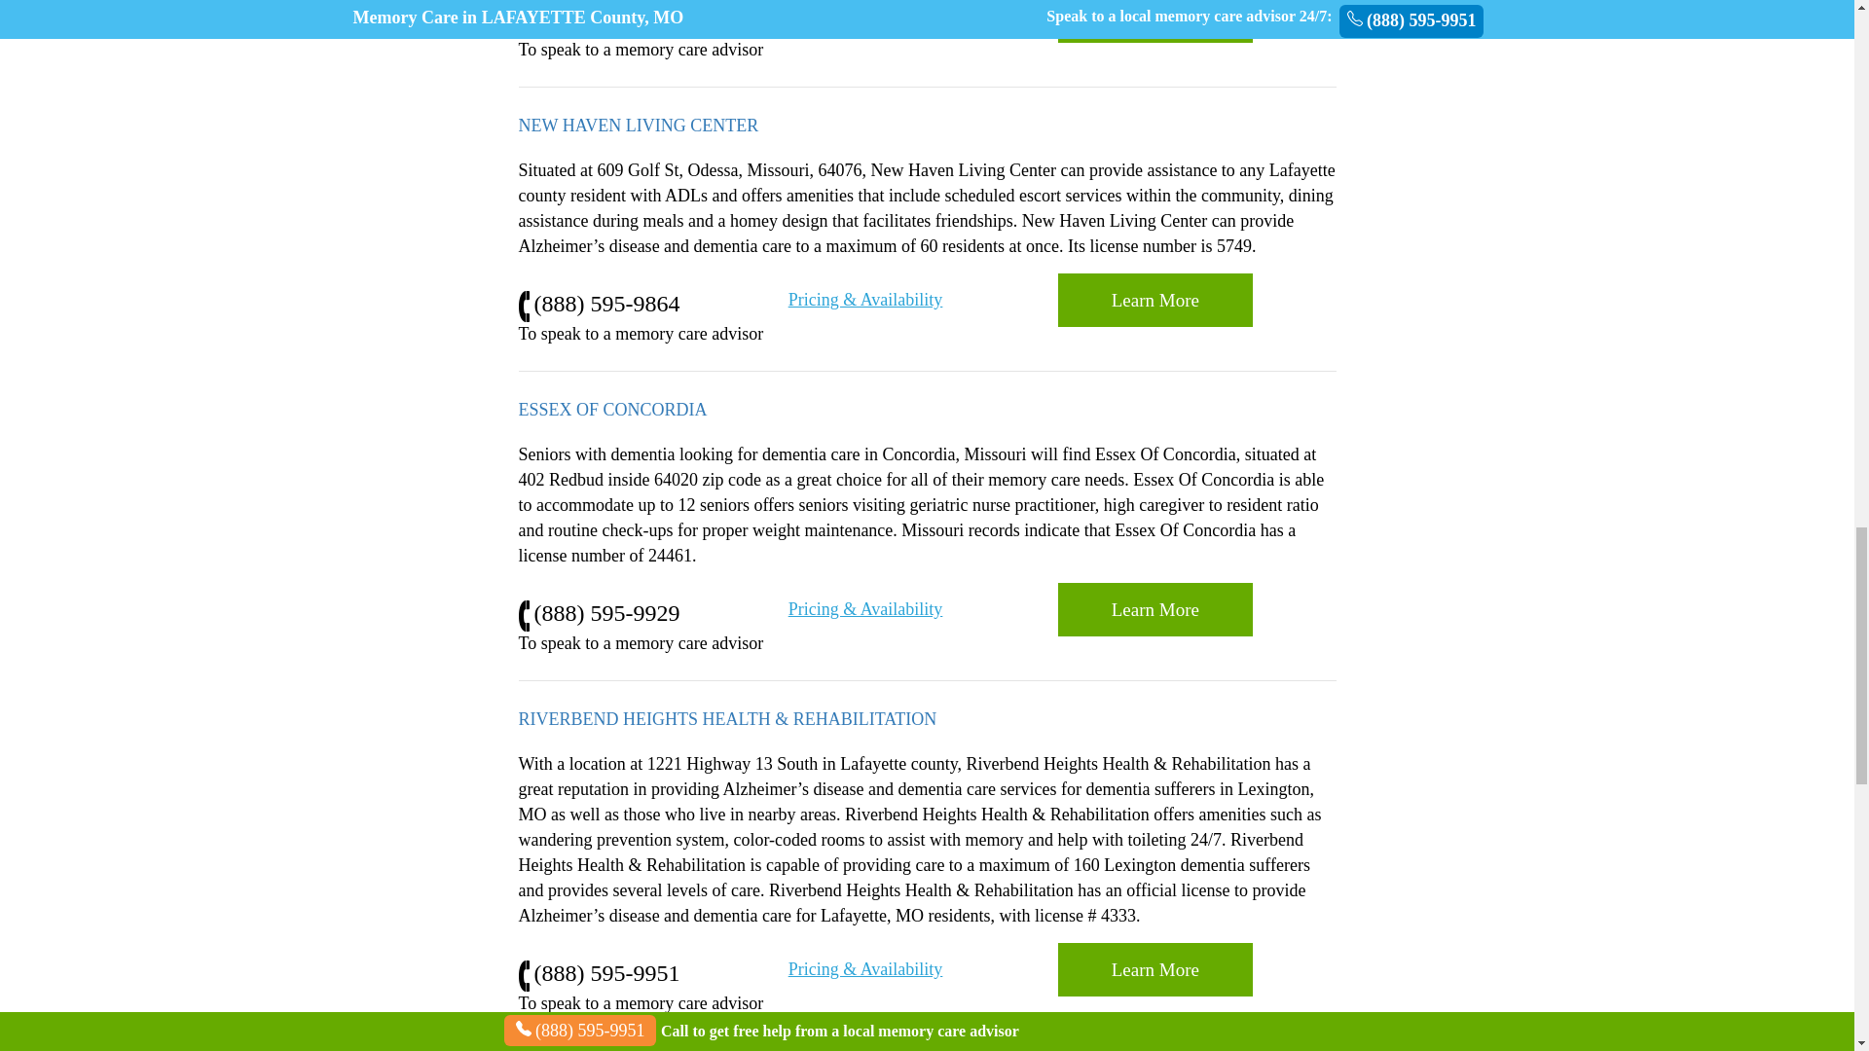 This screenshot has width=1869, height=1051. What do you see at coordinates (1154, 21) in the screenshot?
I see `Learn More` at bounding box center [1154, 21].